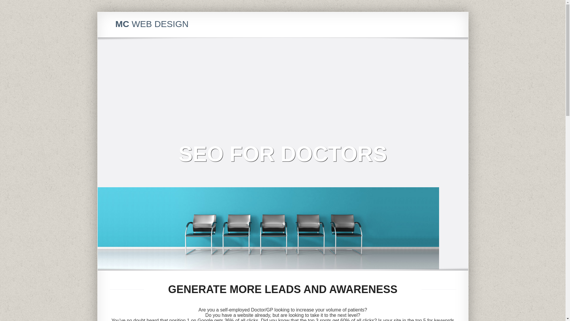 This screenshot has width=570, height=321. What do you see at coordinates (411, 150) in the screenshot?
I see `WordPress Management` at bounding box center [411, 150].